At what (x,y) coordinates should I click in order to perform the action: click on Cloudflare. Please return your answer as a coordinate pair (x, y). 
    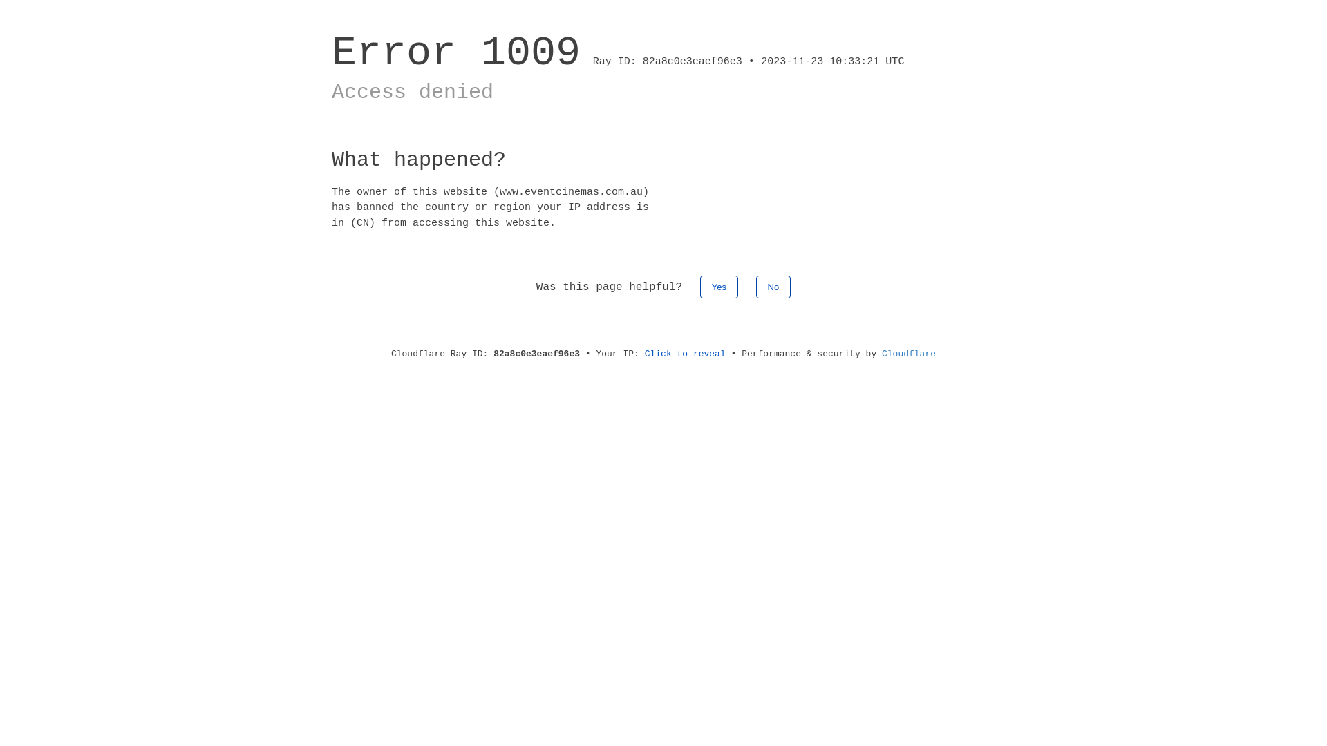
    Looking at the image, I should click on (909, 354).